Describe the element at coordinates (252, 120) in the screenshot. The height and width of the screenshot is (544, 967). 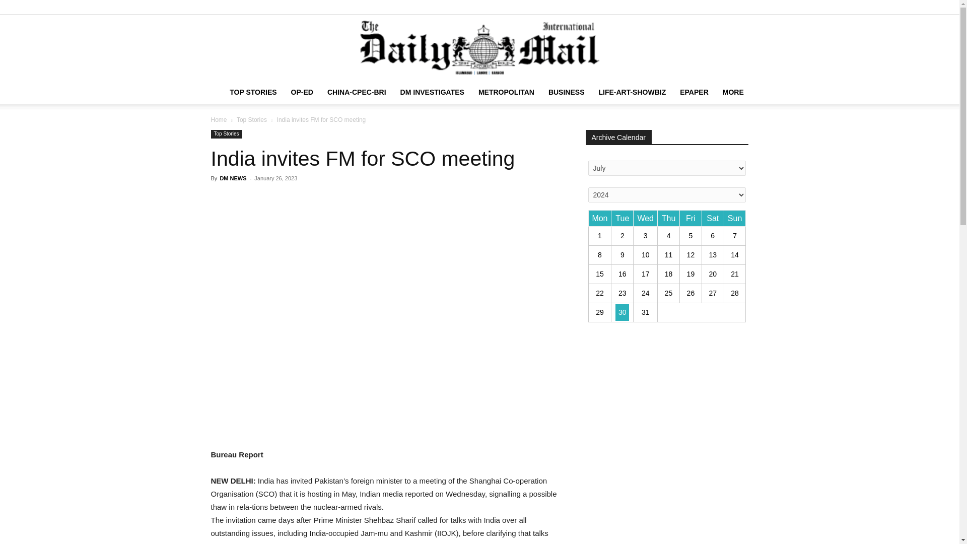
I see `View all posts in Top Stories` at that location.